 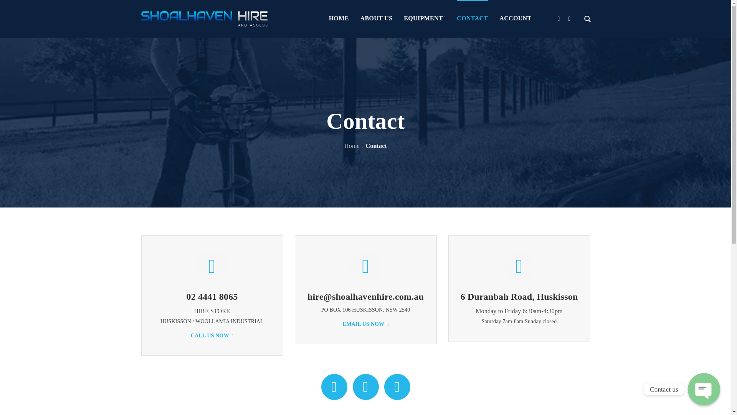 What do you see at coordinates (562, 56) in the screenshot?
I see `Search` at bounding box center [562, 56].